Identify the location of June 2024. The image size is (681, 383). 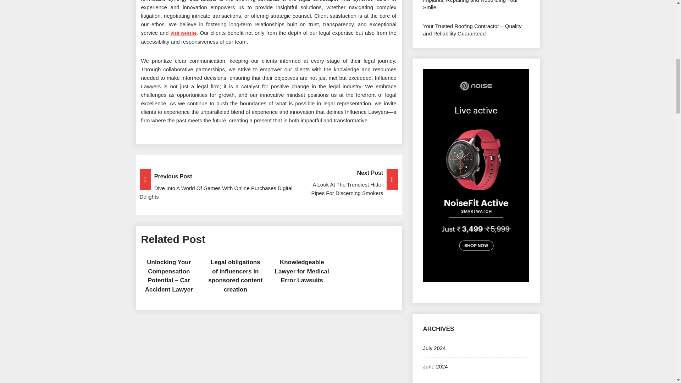
(435, 366).